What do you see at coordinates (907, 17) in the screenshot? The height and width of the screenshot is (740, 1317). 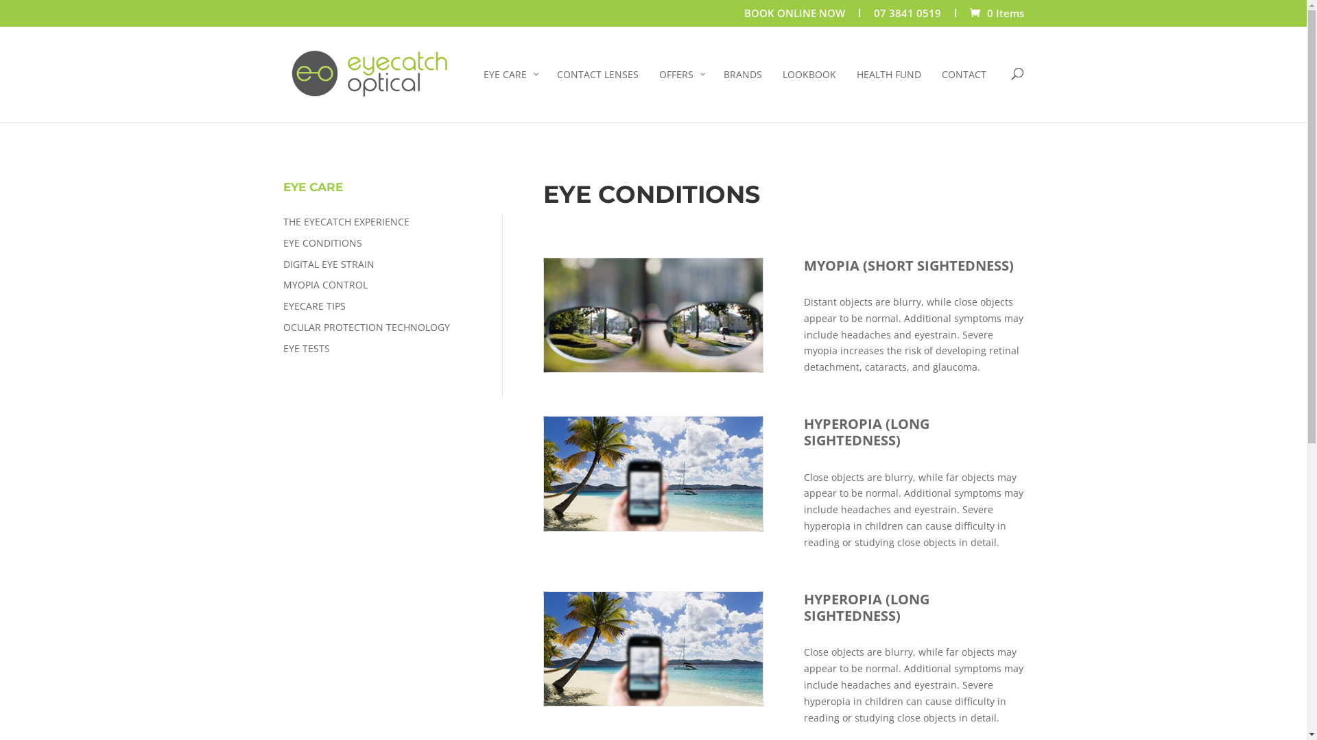 I see `07 3841 0519` at bounding box center [907, 17].